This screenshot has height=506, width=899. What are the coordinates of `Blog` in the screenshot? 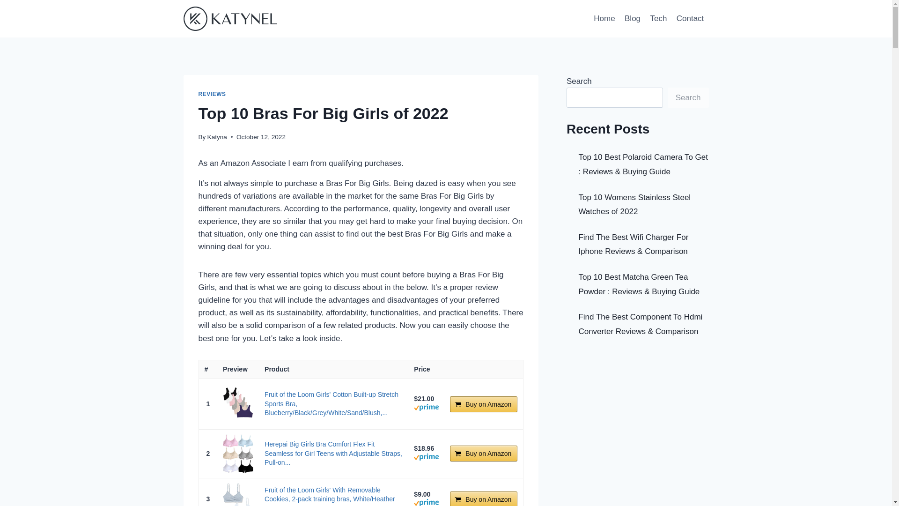 It's located at (633, 19).